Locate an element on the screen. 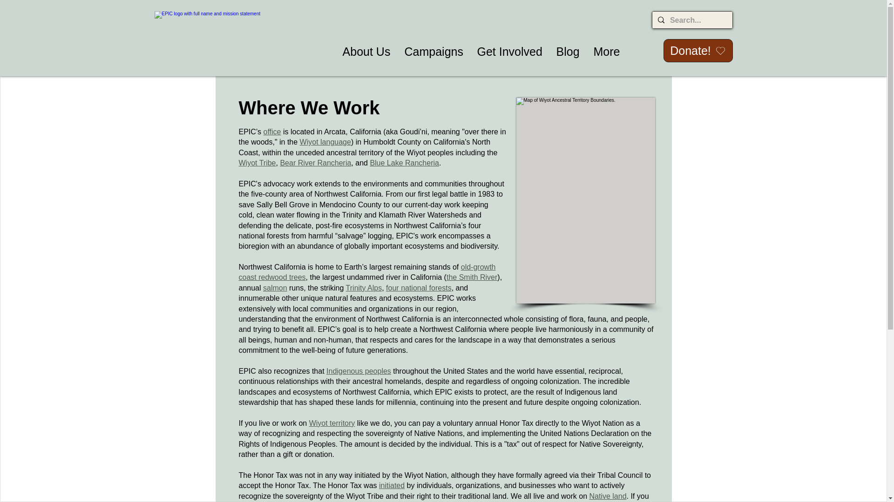 Image resolution: width=894 pixels, height=502 pixels. Wiyot language is located at coordinates (325, 142).